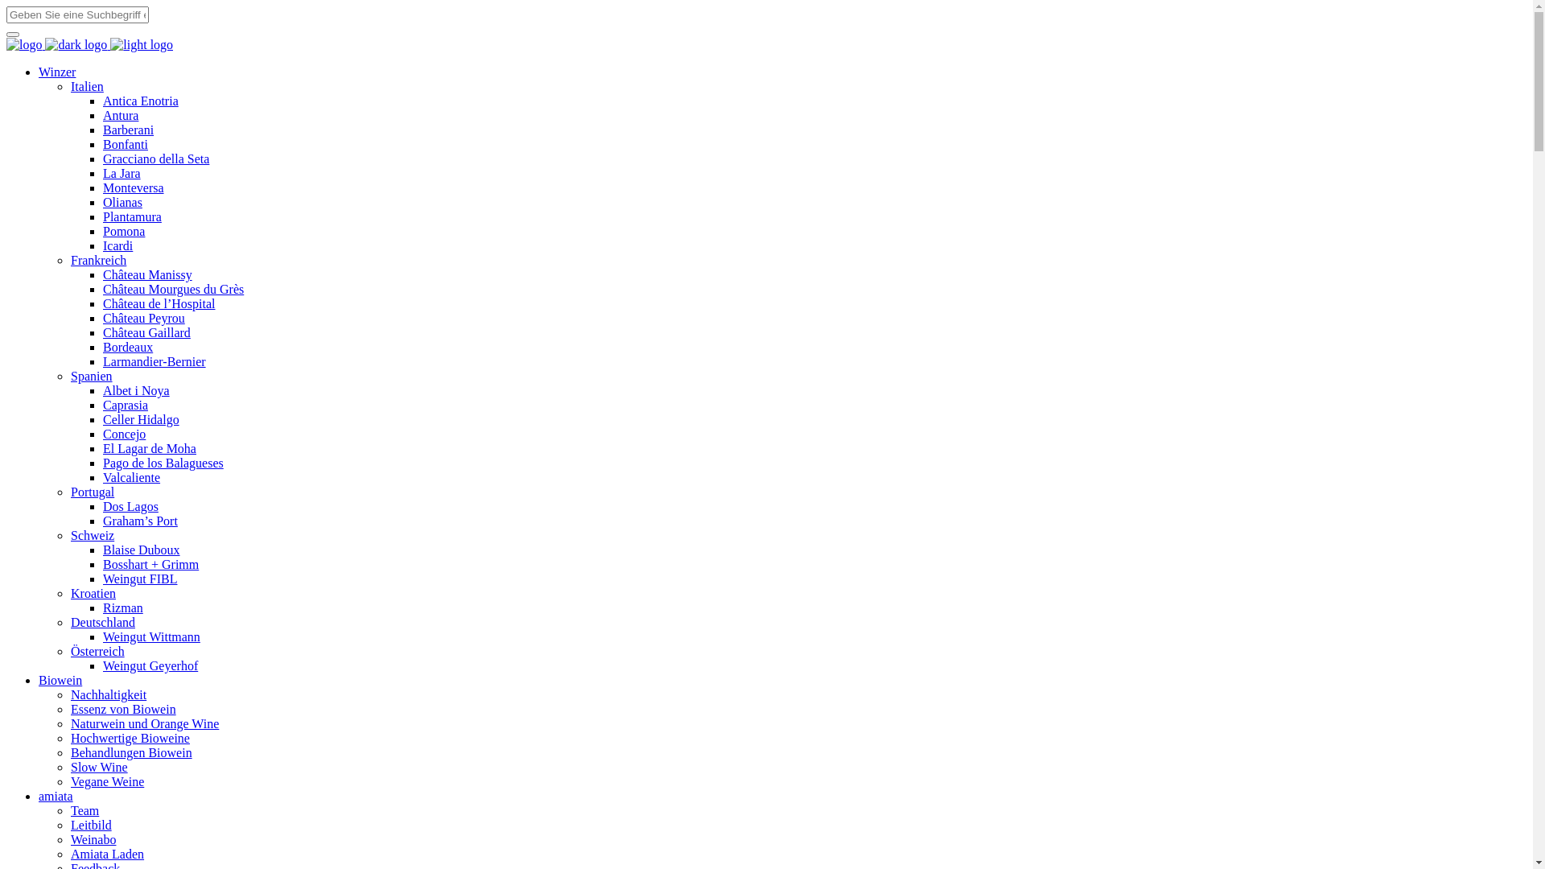 The width and height of the screenshot is (1545, 869). I want to click on Dos Lagos, so click(130, 507).